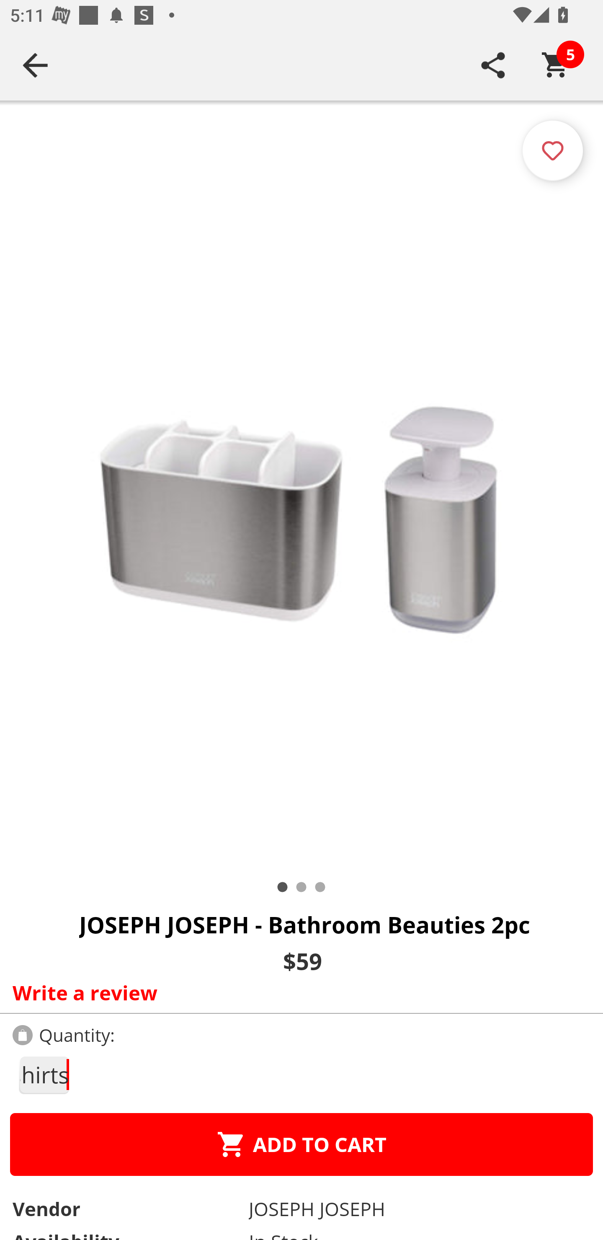  What do you see at coordinates (556, 65) in the screenshot?
I see `Cart` at bounding box center [556, 65].